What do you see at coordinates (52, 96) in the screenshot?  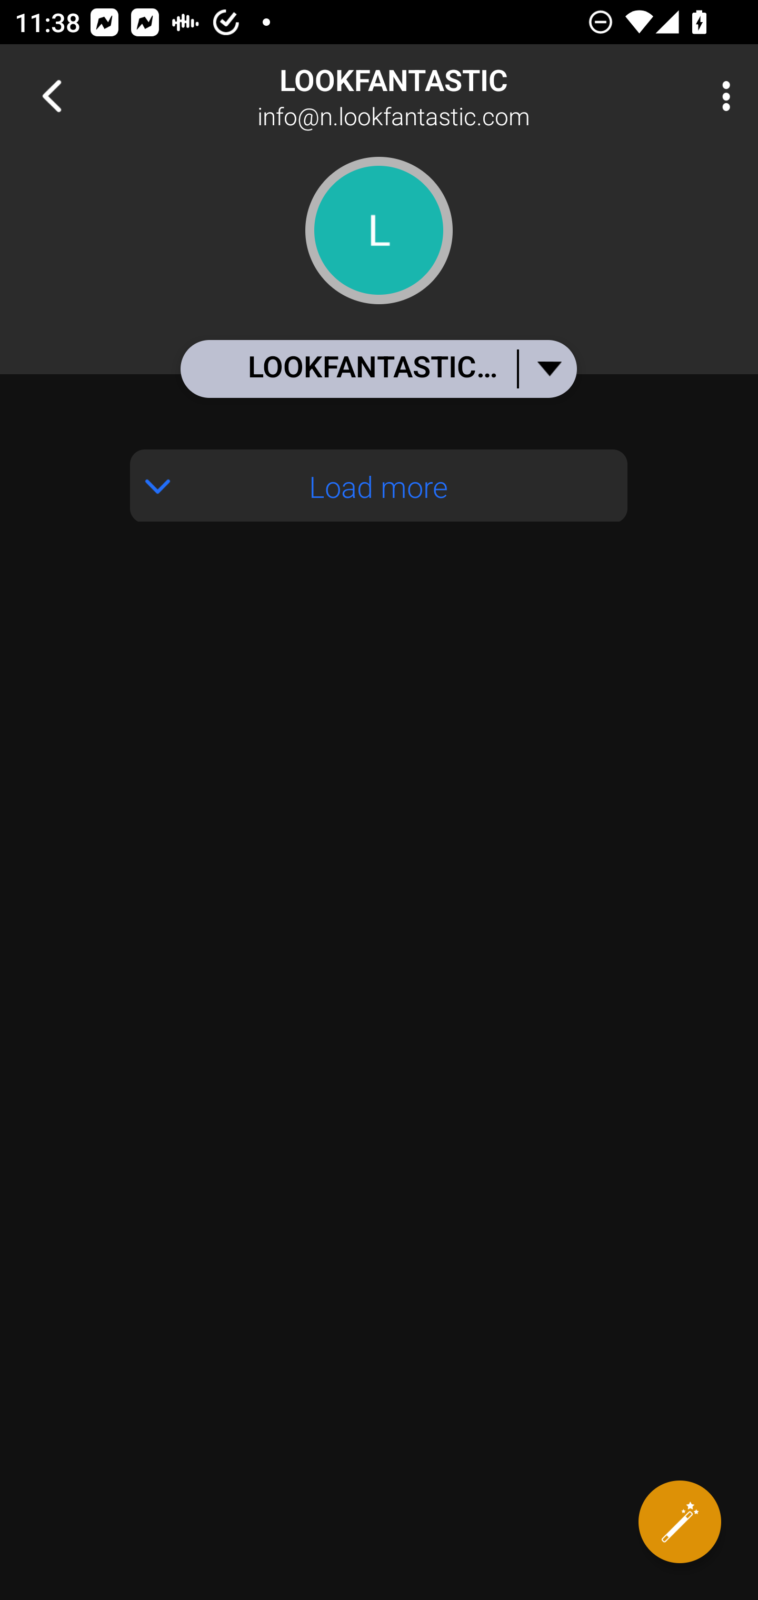 I see `Navigate up` at bounding box center [52, 96].